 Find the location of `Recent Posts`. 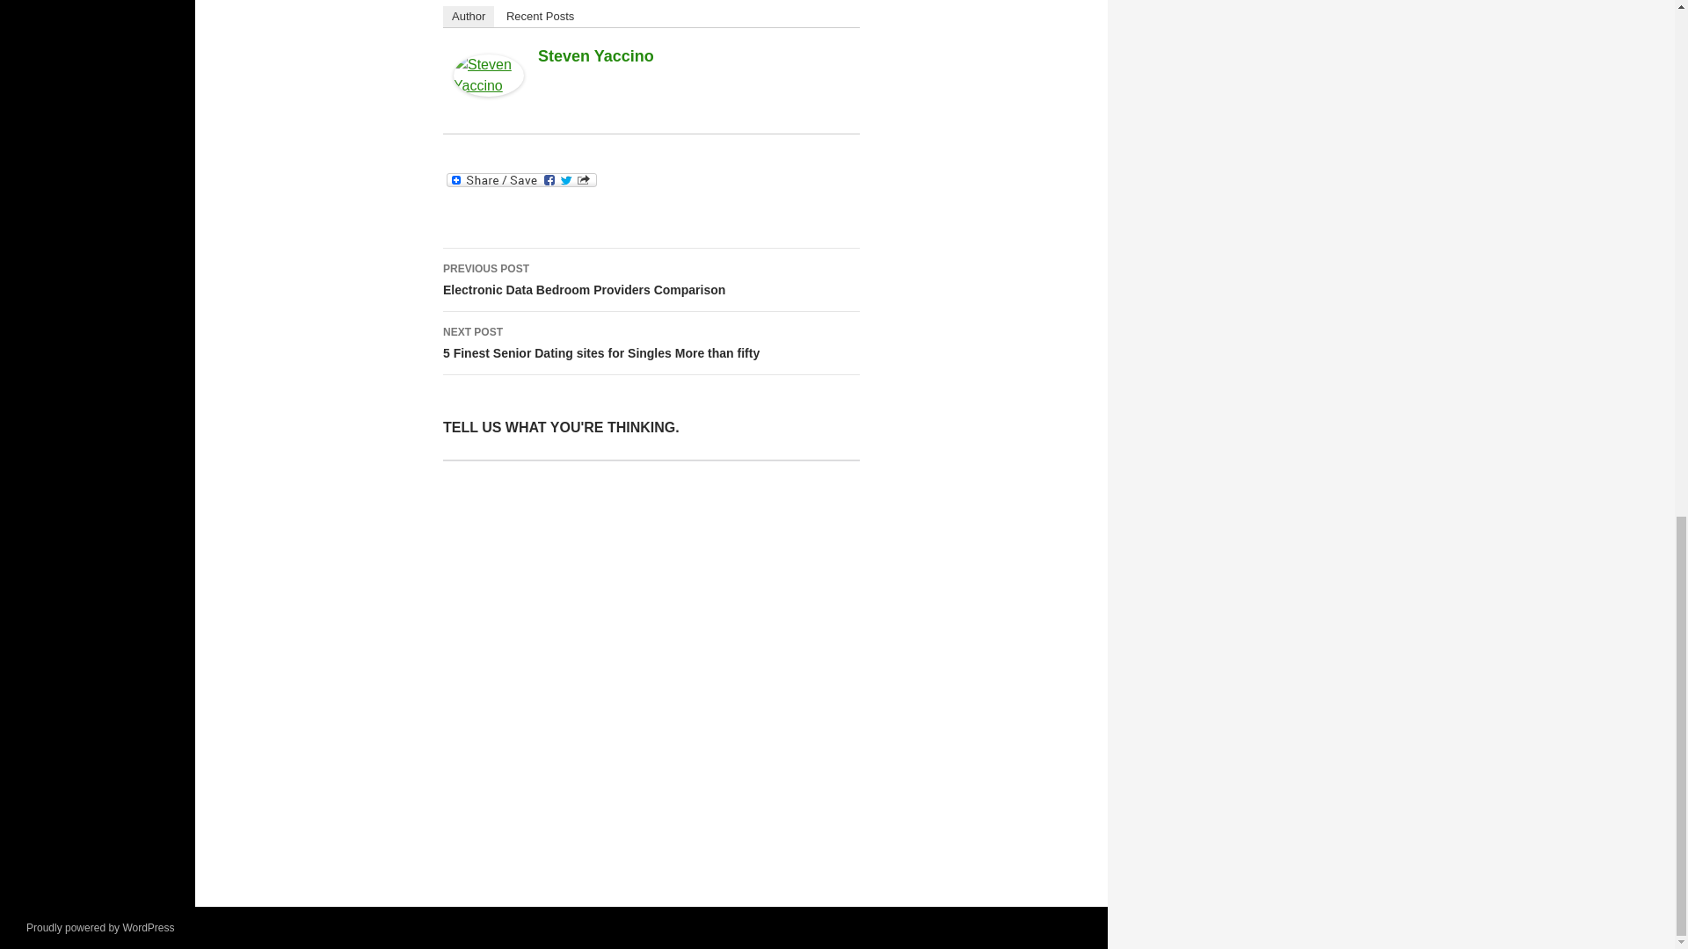

Recent Posts is located at coordinates (540, 16).